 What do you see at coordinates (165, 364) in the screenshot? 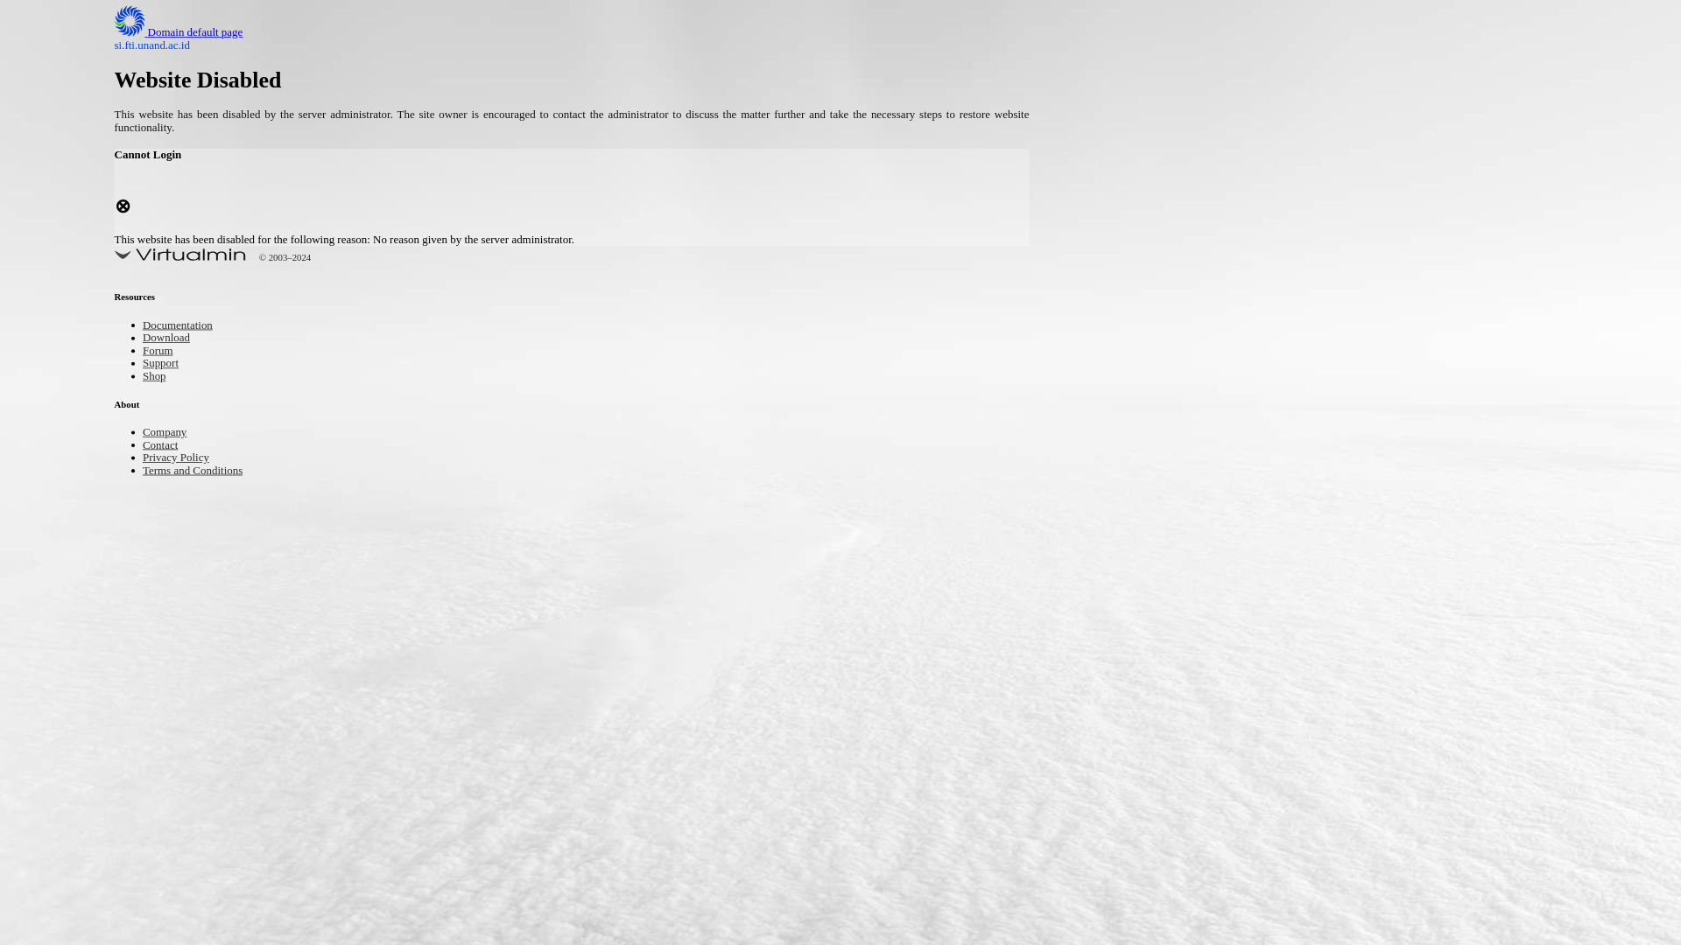
I see `Support` at bounding box center [165, 364].